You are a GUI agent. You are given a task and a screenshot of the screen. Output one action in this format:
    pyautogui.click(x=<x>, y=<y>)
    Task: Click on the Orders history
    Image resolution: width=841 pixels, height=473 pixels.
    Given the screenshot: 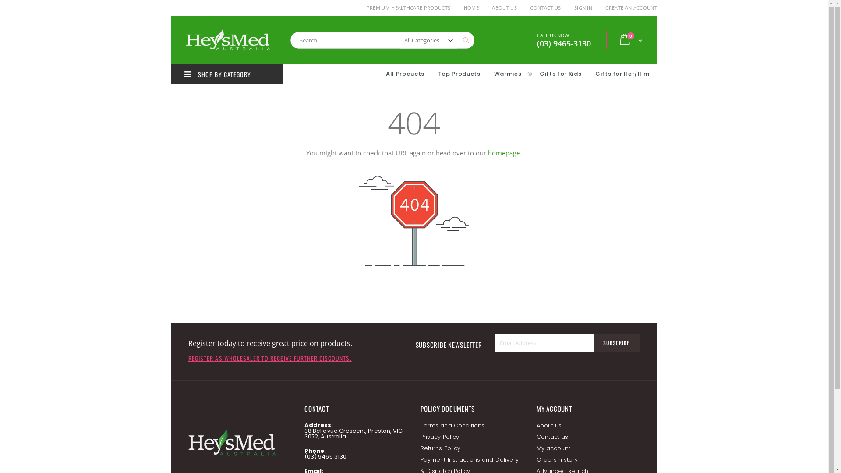 What is the action you would take?
    pyautogui.click(x=557, y=460)
    